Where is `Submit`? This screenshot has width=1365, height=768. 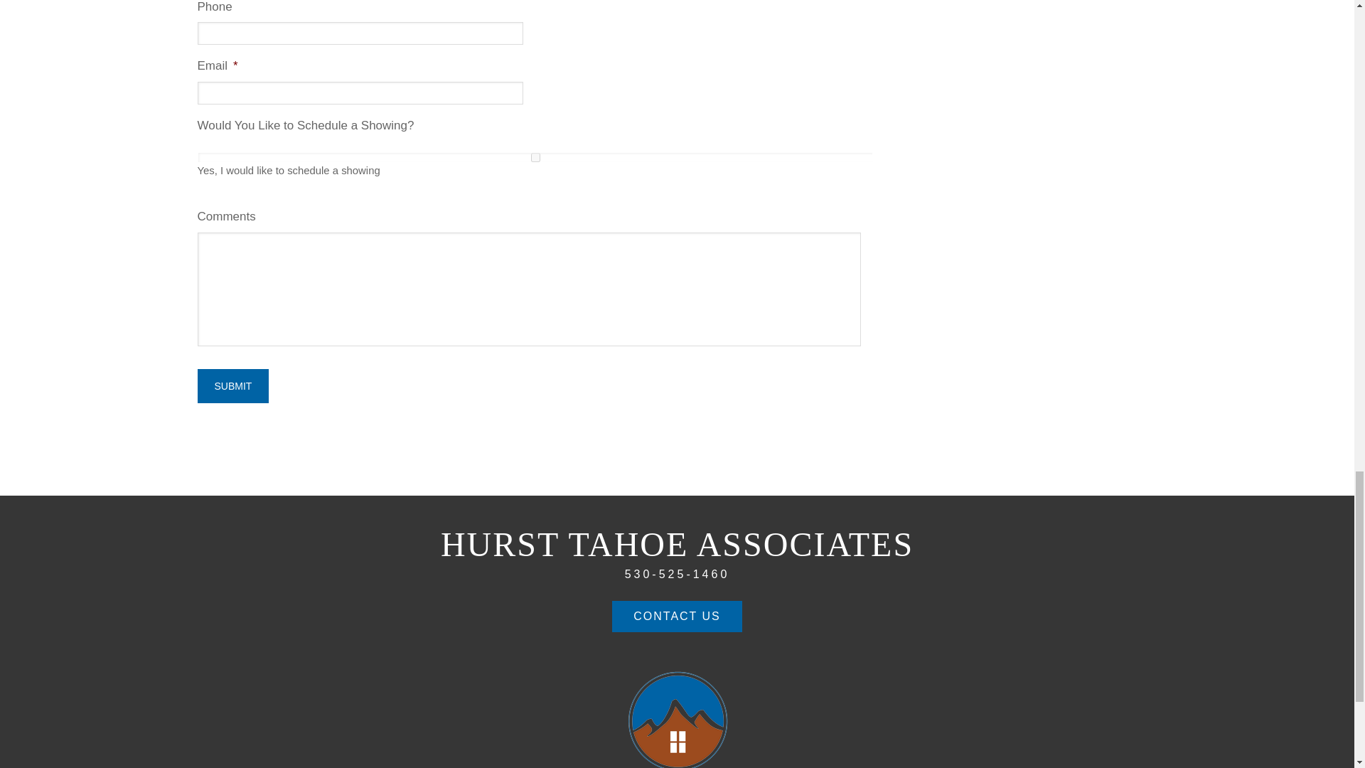 Submit is located at coordinates (233, 386).